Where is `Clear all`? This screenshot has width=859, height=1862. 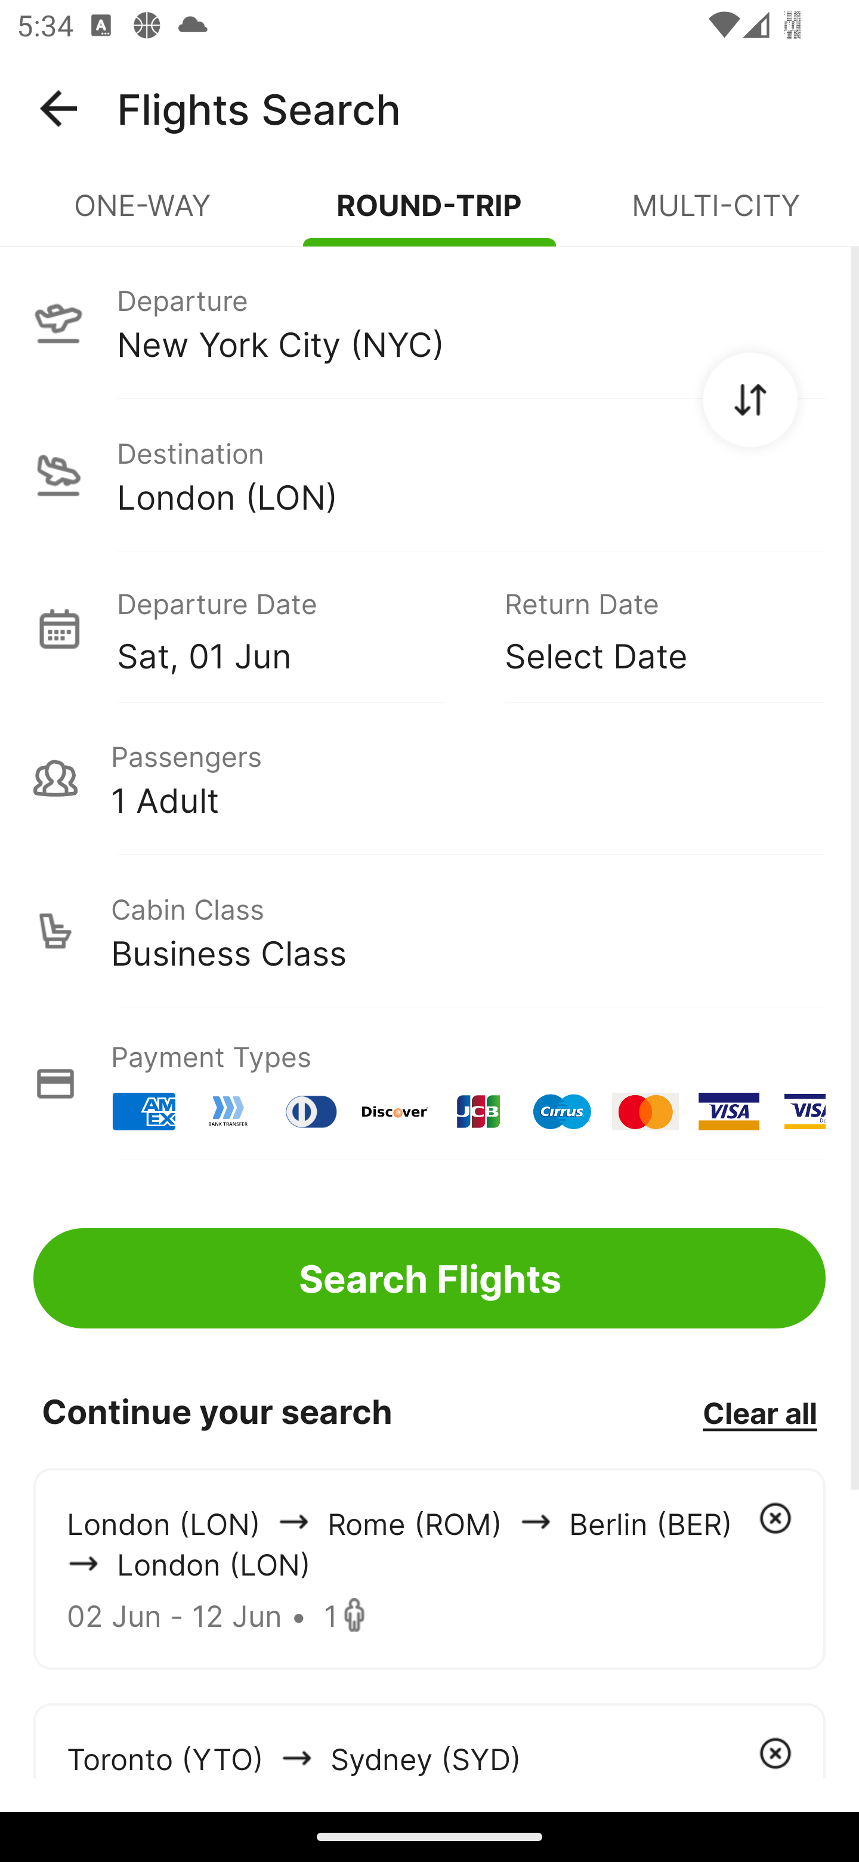 Clear all is located at coordinates (759, 1412).